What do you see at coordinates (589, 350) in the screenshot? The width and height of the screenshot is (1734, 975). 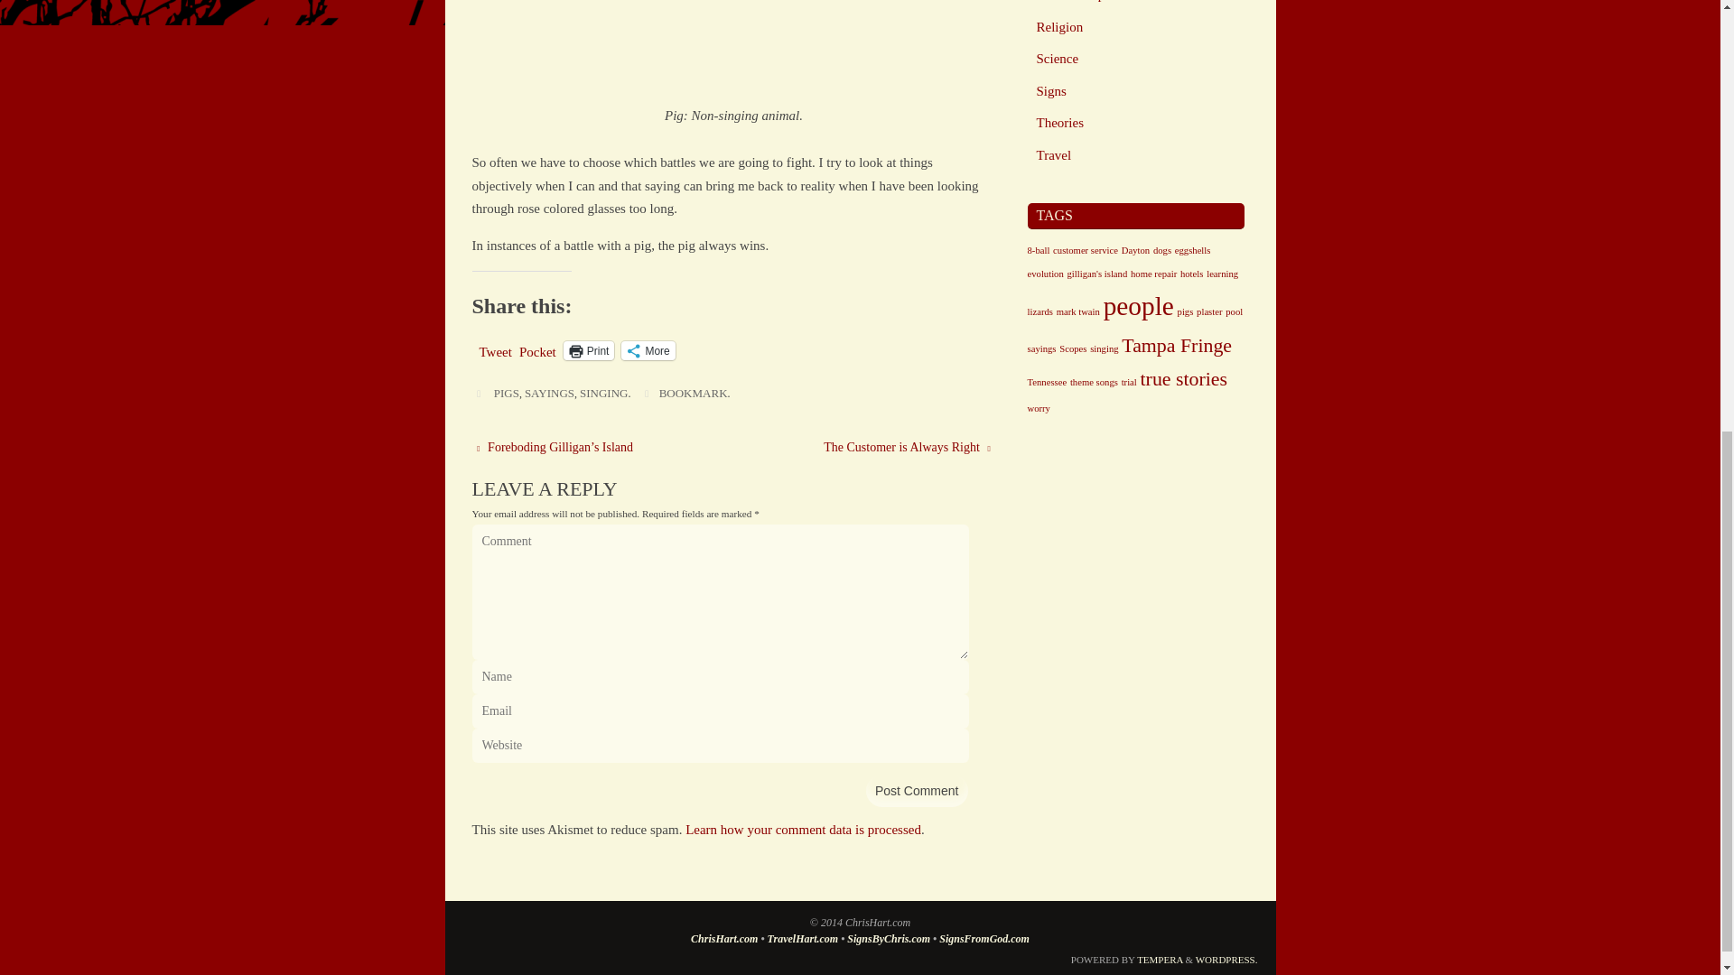 I see `Click to print` at bounding box center [589, 350].